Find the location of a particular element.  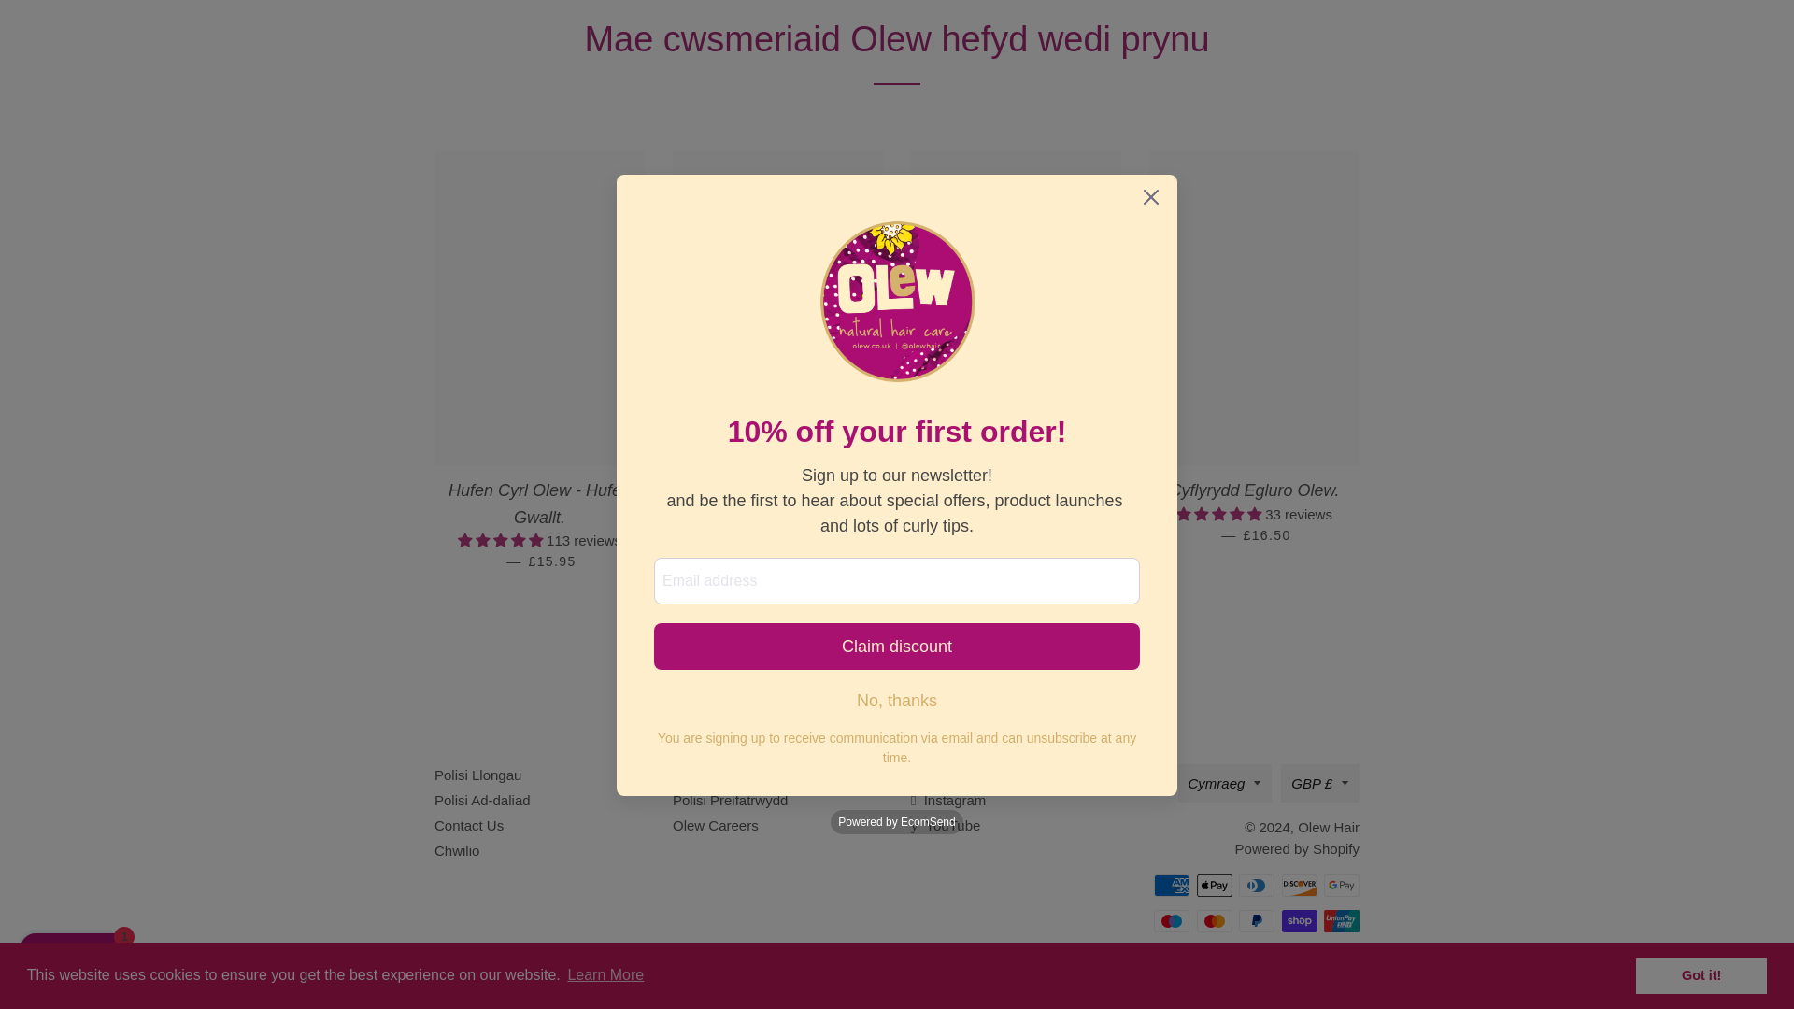

American Express is located at coordinates (1171, 886).